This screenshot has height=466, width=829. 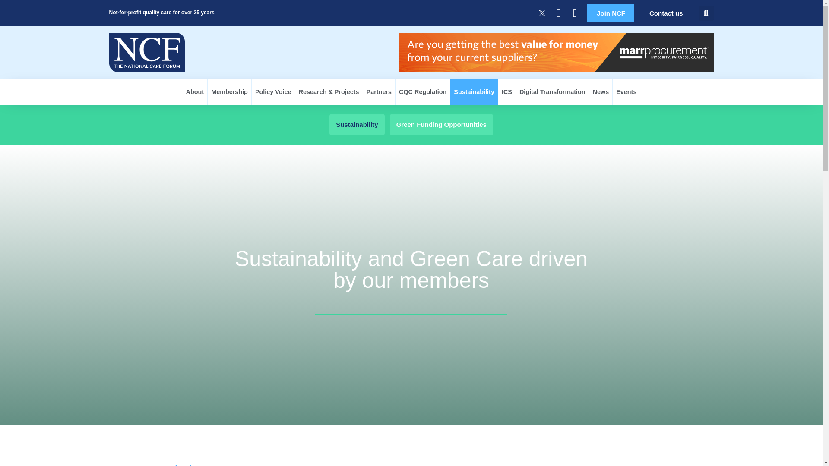 I want to click on Digital Transformation, so click(x=552, y=91).